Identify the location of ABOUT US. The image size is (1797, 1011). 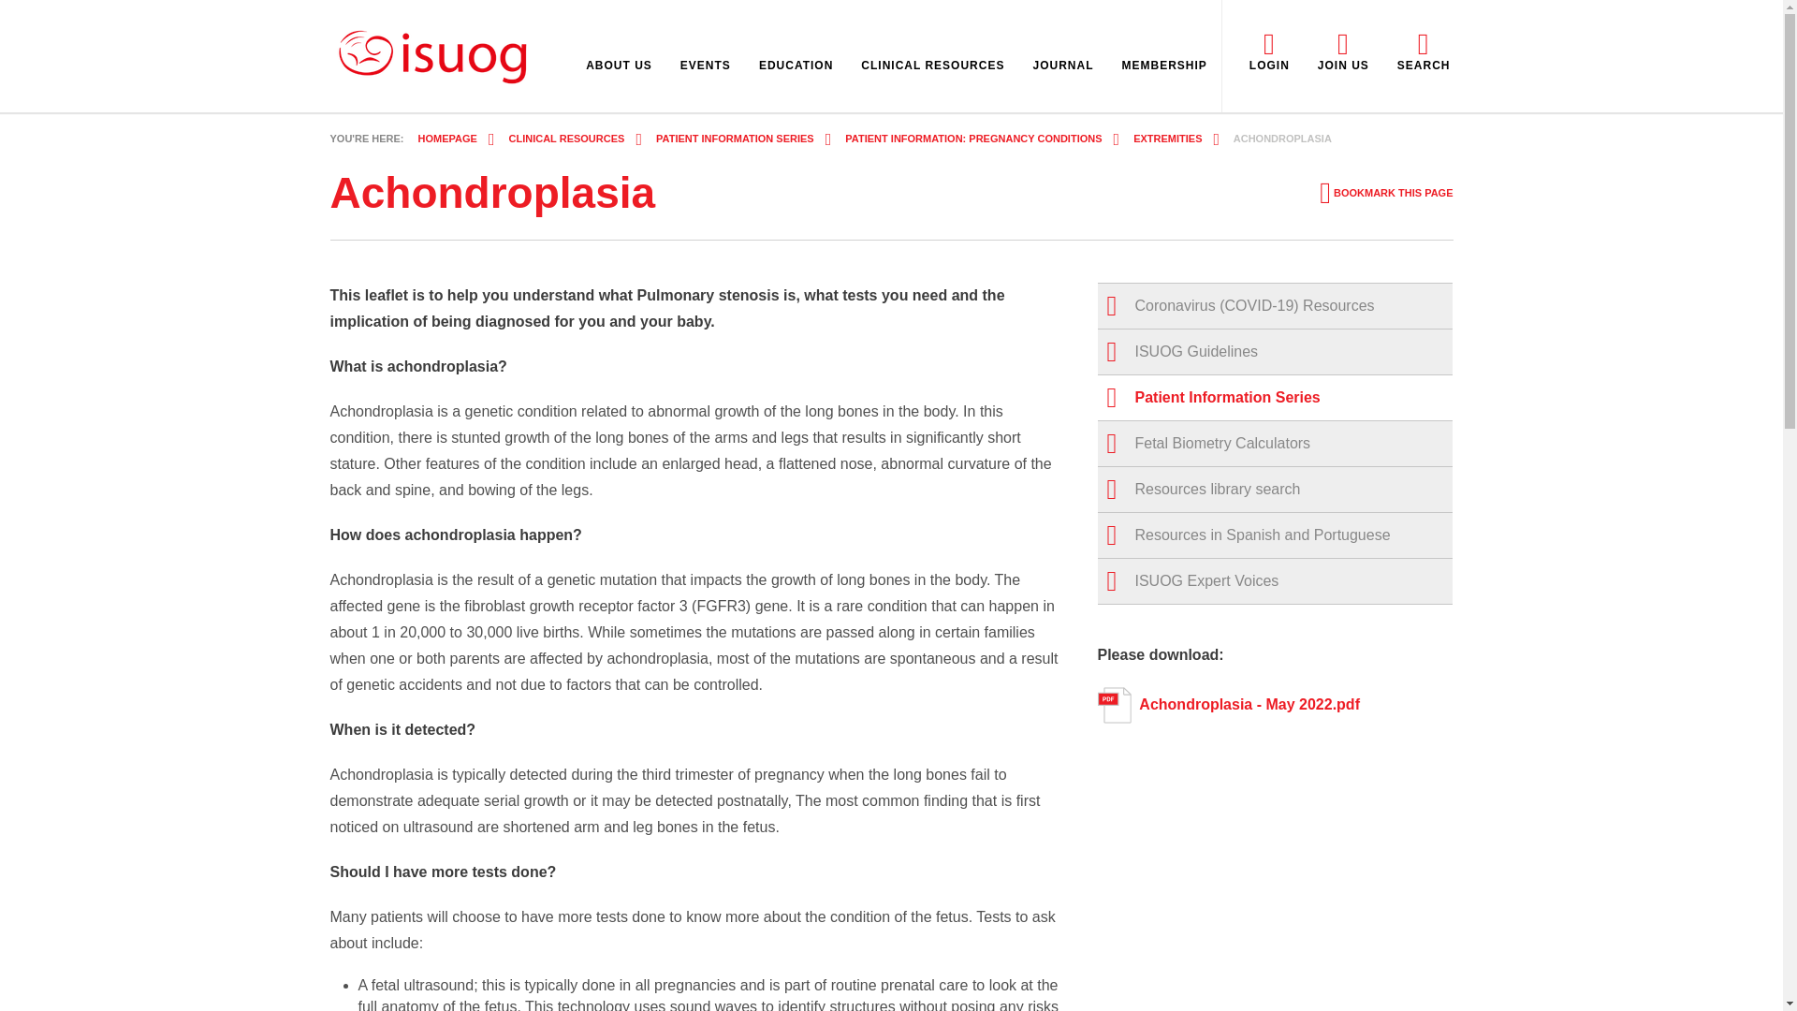
(618, 66).